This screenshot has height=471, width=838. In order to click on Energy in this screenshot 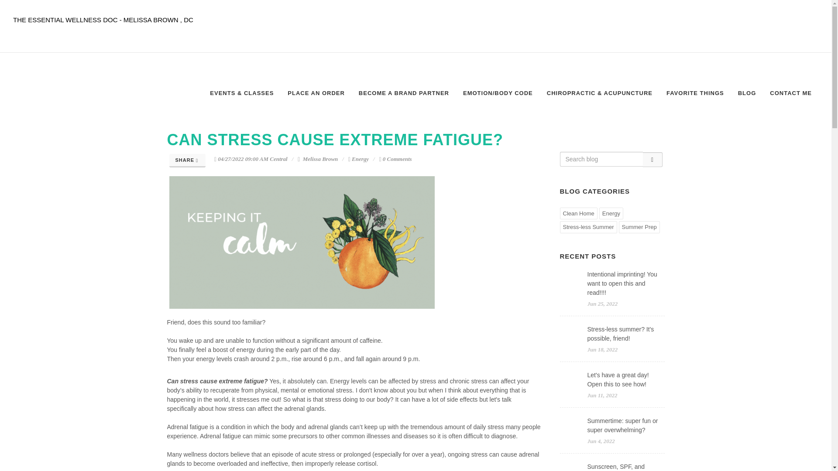, I will do `click(611, 214)`.